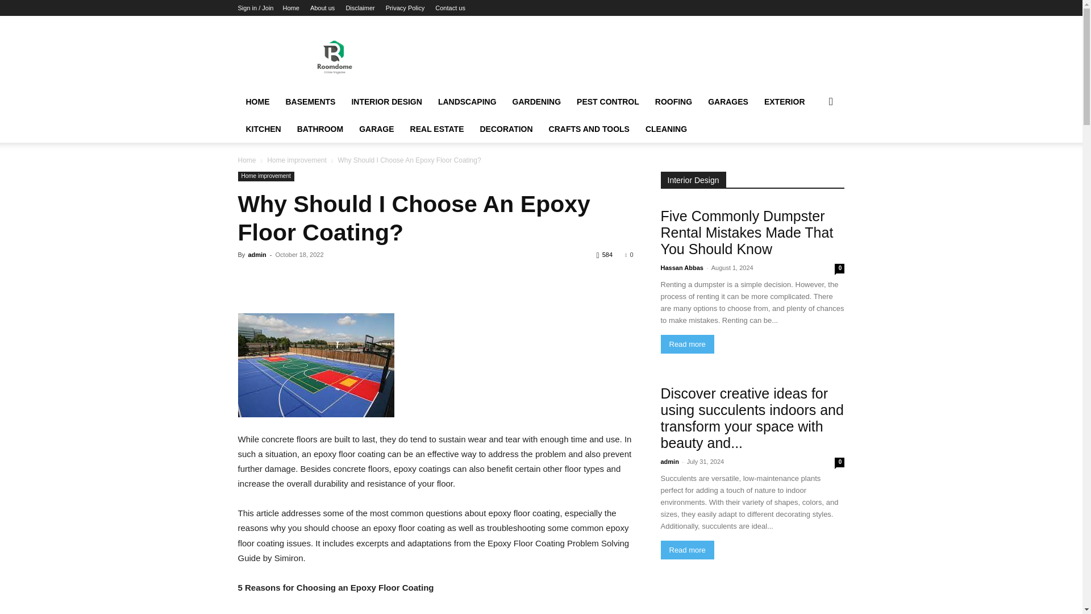 The height and width of the screenshot is (614, 1091). What do you see at coordinates (467, 102) in the screenshot?
I see `LANDSCAPING` at bounding box center [467, 102].